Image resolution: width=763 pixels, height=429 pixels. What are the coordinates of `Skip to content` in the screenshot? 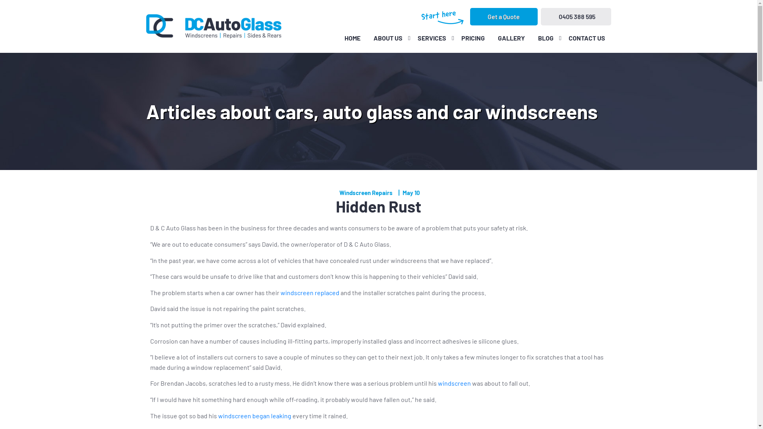 It's located at (0, 0).